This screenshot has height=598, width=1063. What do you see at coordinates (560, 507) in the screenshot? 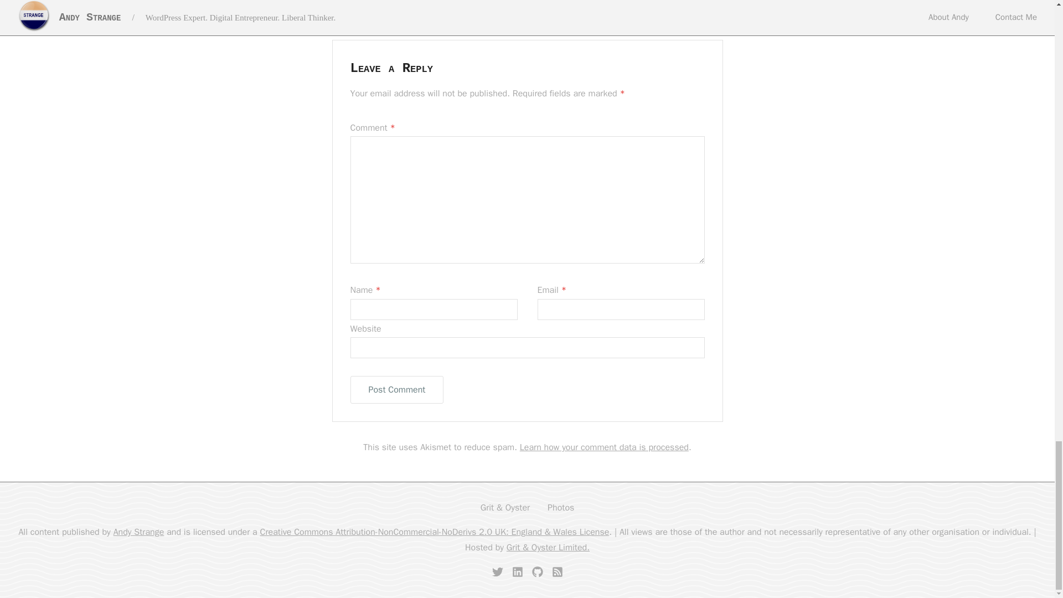
I see `Photos` at bounding box center [560, 507].